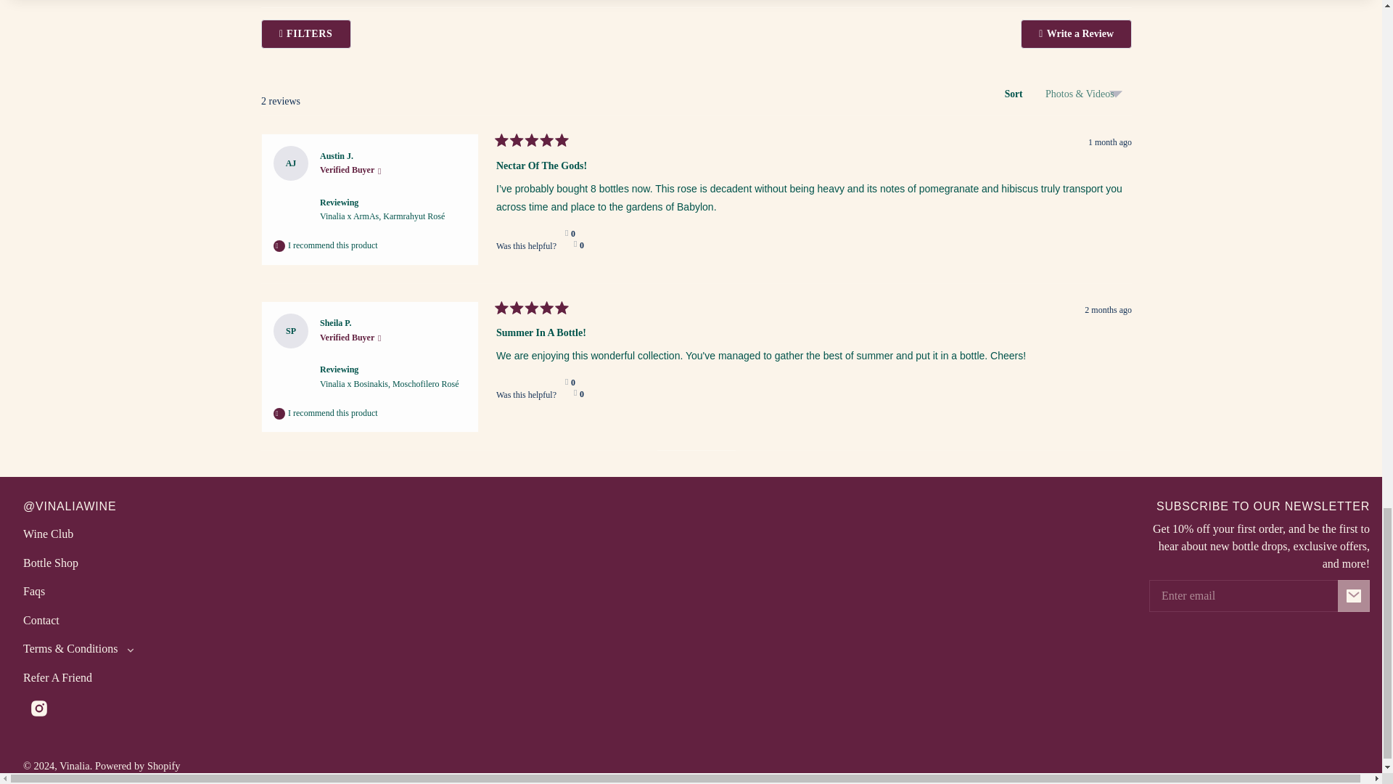  I want to click on FILTERS, so click(570, 234).